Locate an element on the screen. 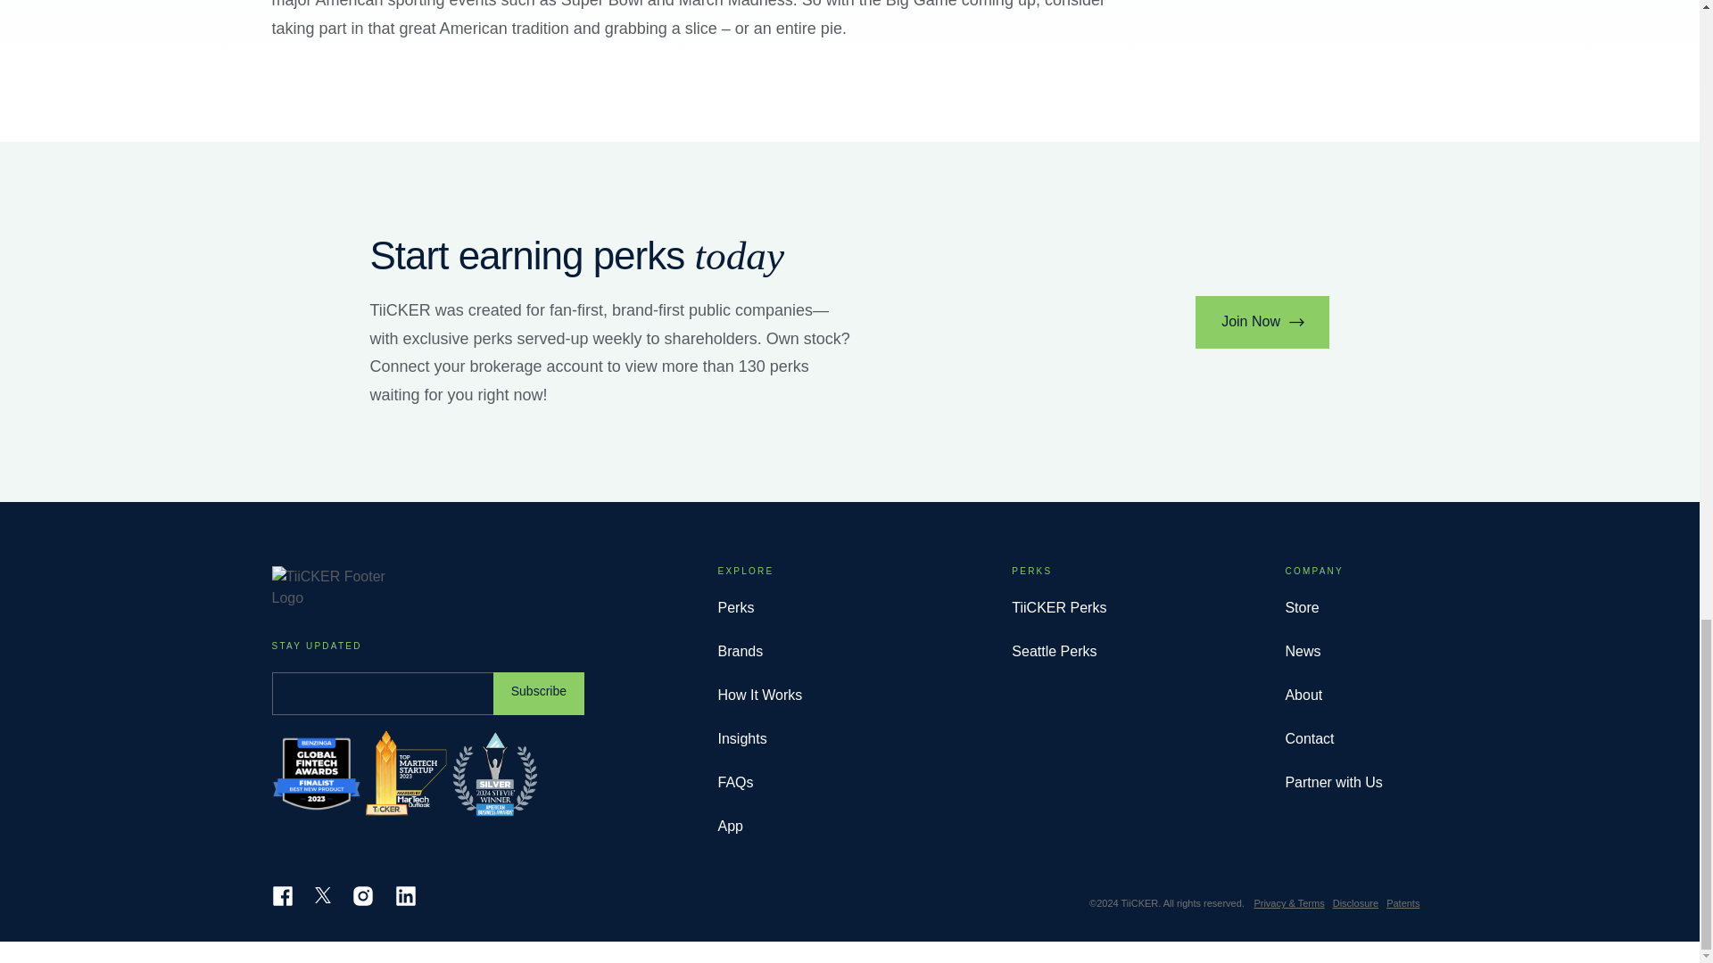  TiiCKER Perks is located at coordinates (1059, 608).